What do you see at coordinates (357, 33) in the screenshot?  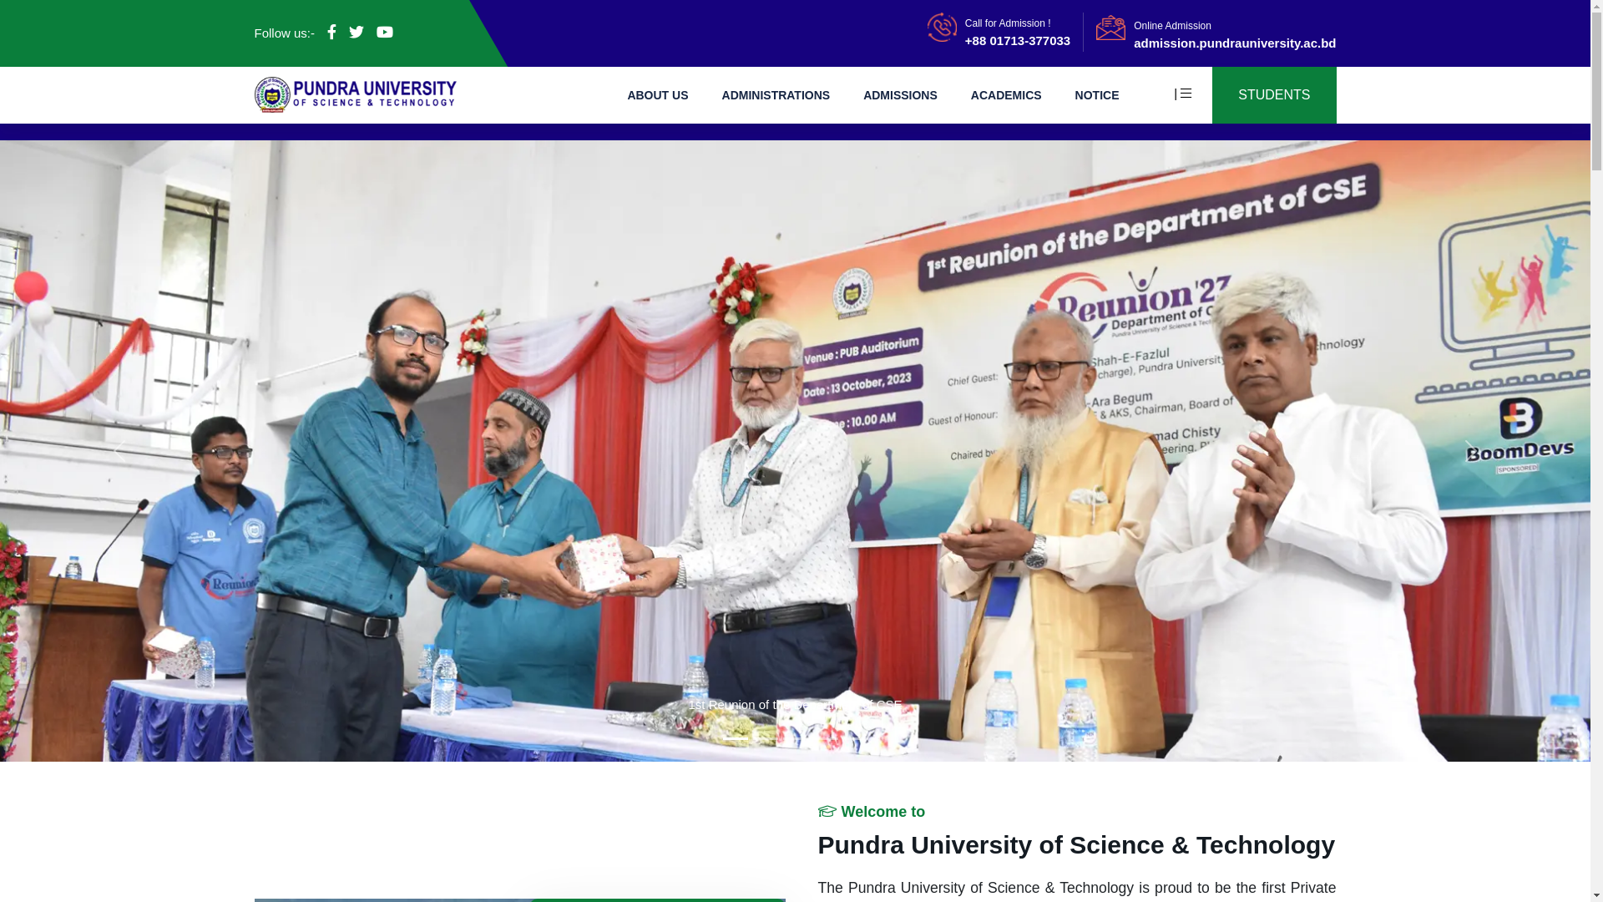 I see `Twitter` at bounding box center [357, 33].